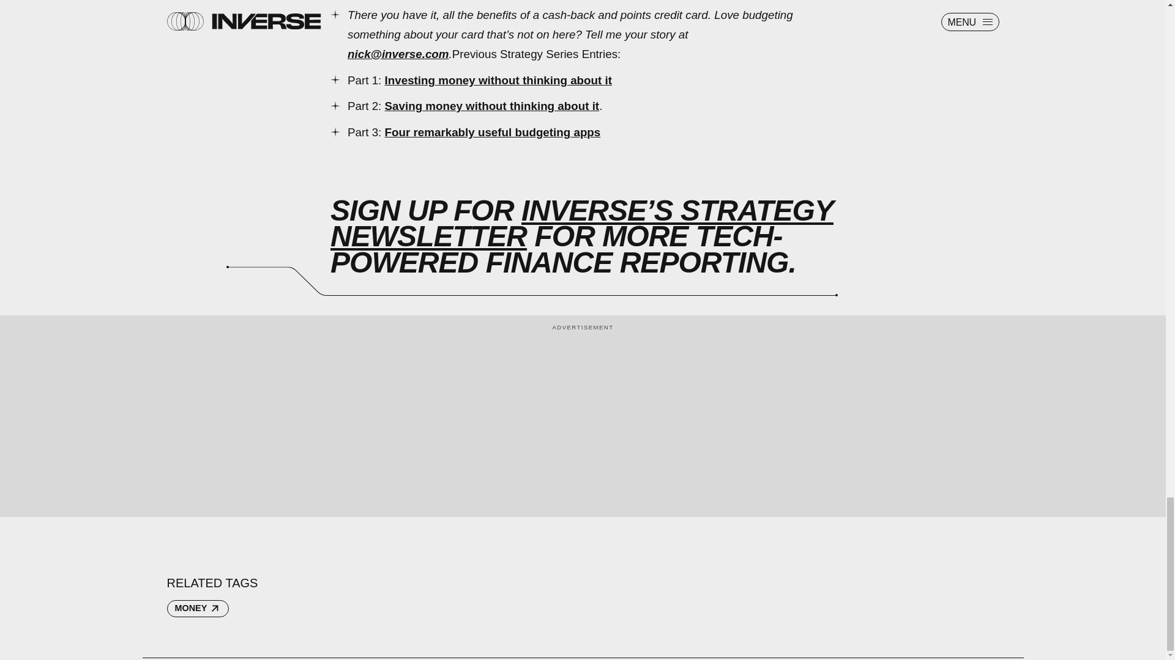  I want to click on Four remarkably useful budgeting apps, so click(493, 132).